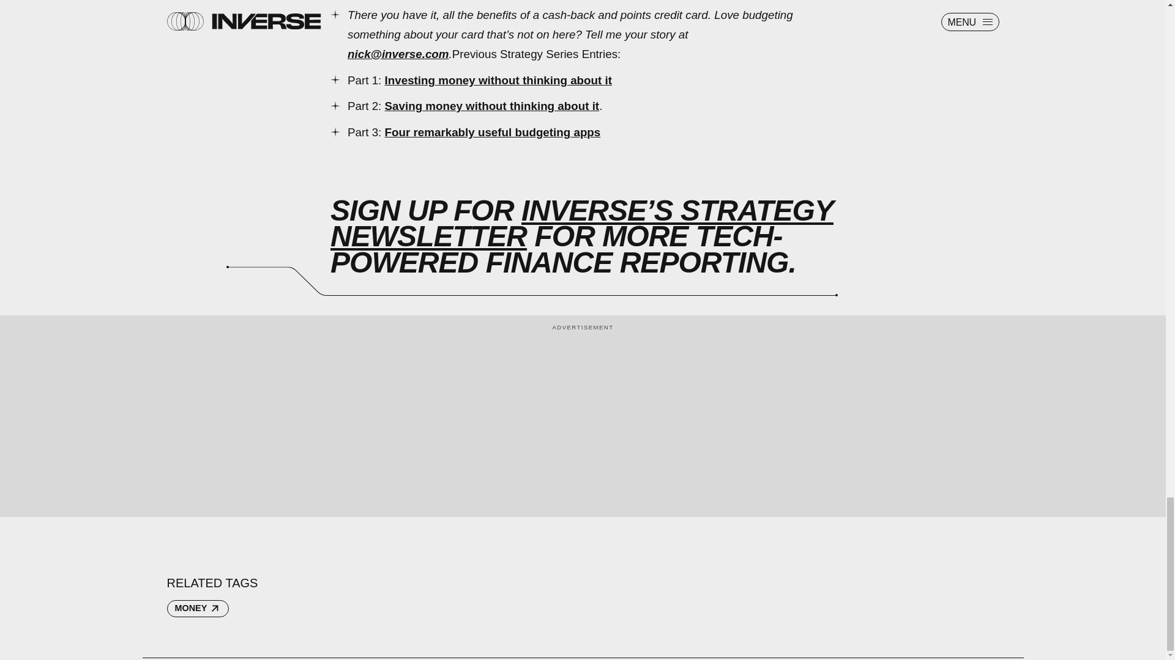  I want to click on Four remarkably useful budgeting apps, so click(493, 132).